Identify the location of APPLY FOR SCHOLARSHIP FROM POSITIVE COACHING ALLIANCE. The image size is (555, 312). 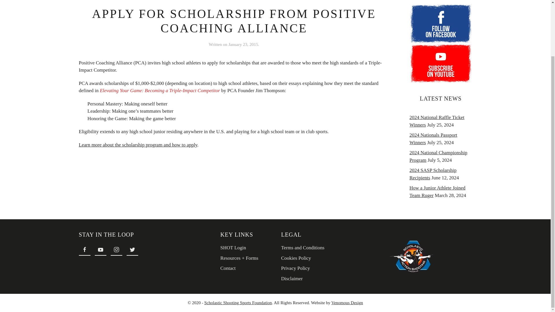
(234, 21).